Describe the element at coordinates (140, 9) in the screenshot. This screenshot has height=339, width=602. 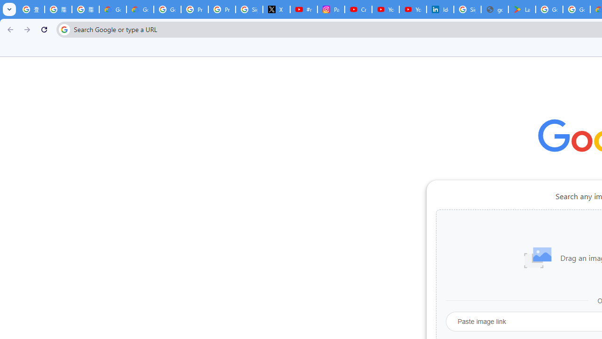
I see `Google Cloud Privacy Notice` at that location.